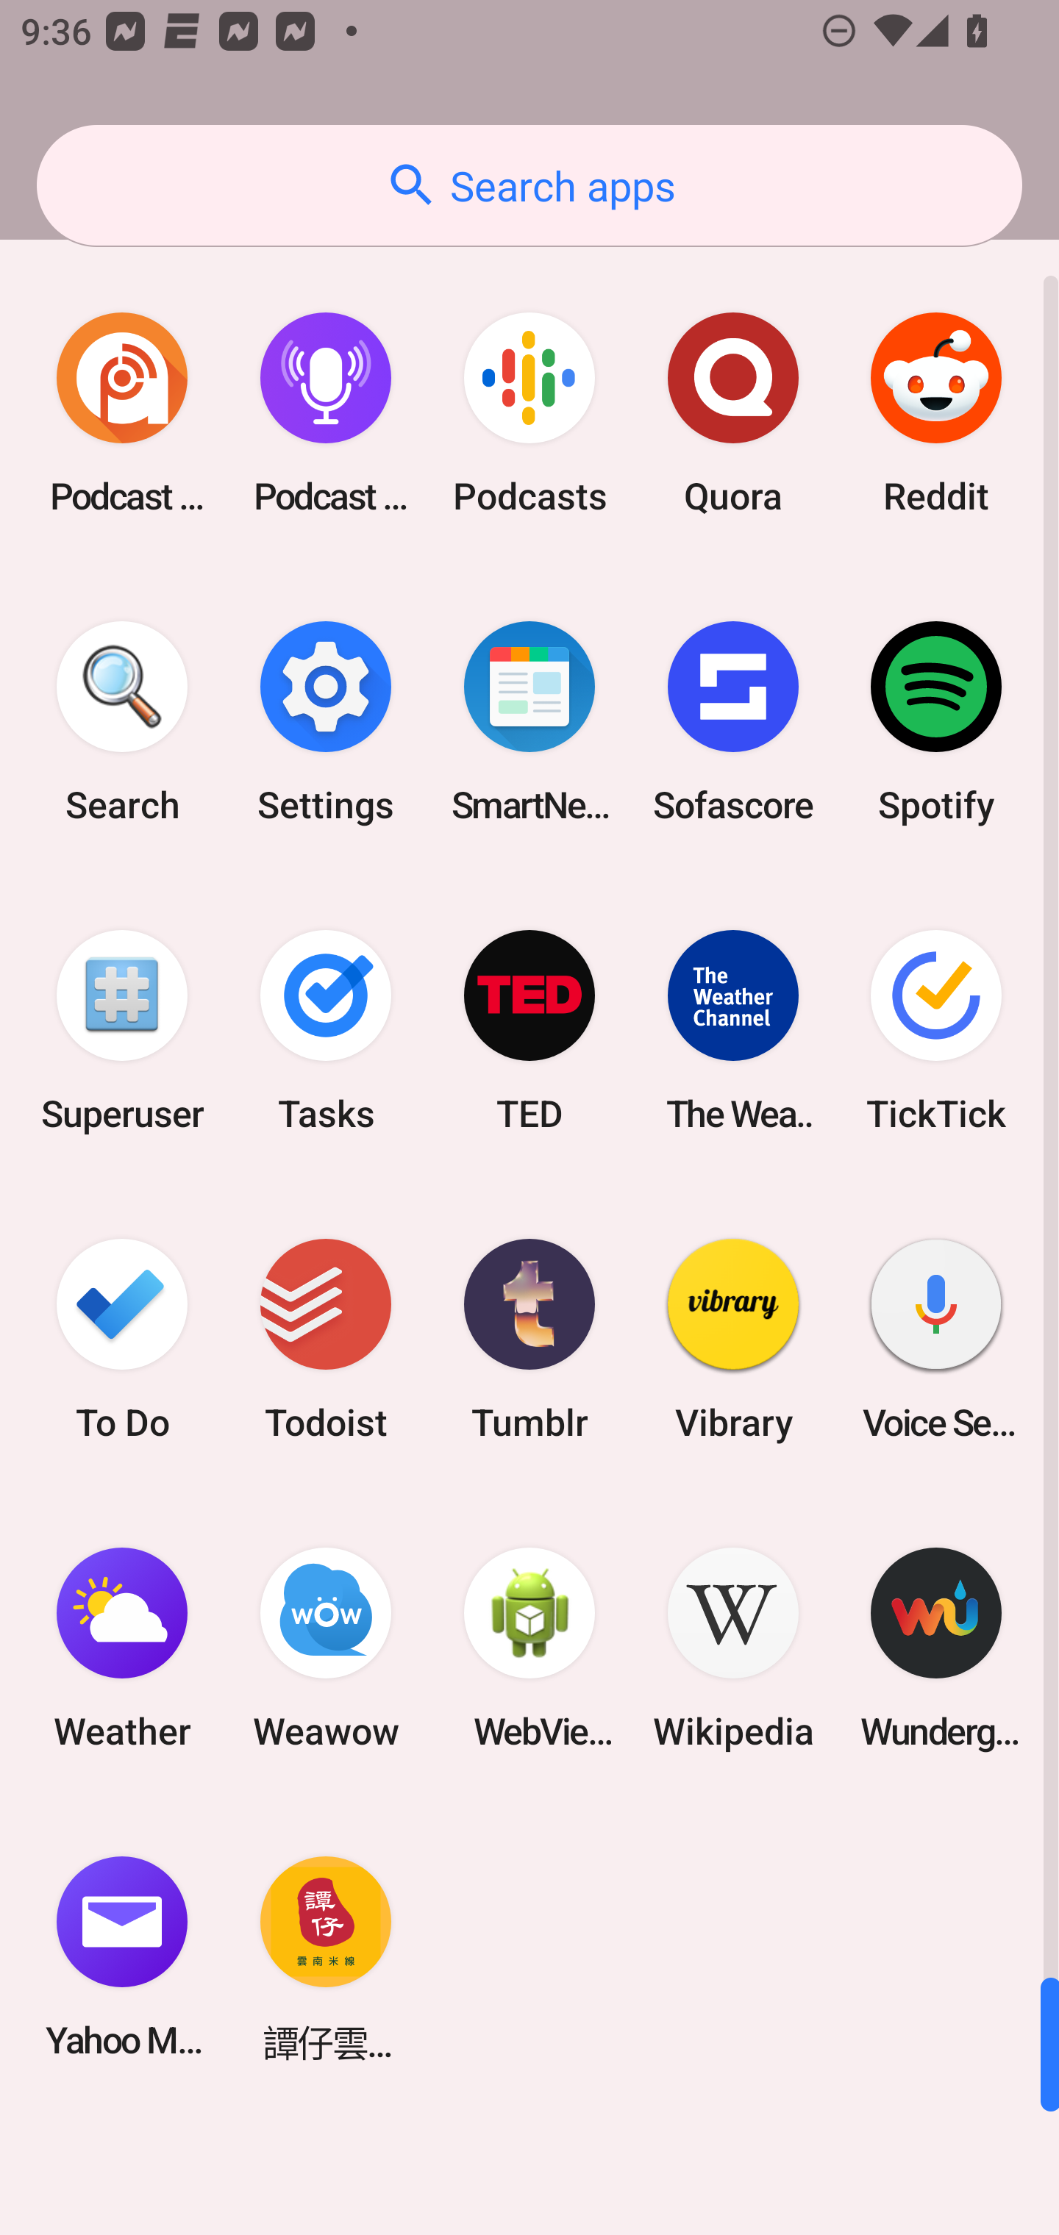  What do you see at coordinates (529, 722) in the screenshot?
I see `SmartNews` at bounding box center [529, 722].